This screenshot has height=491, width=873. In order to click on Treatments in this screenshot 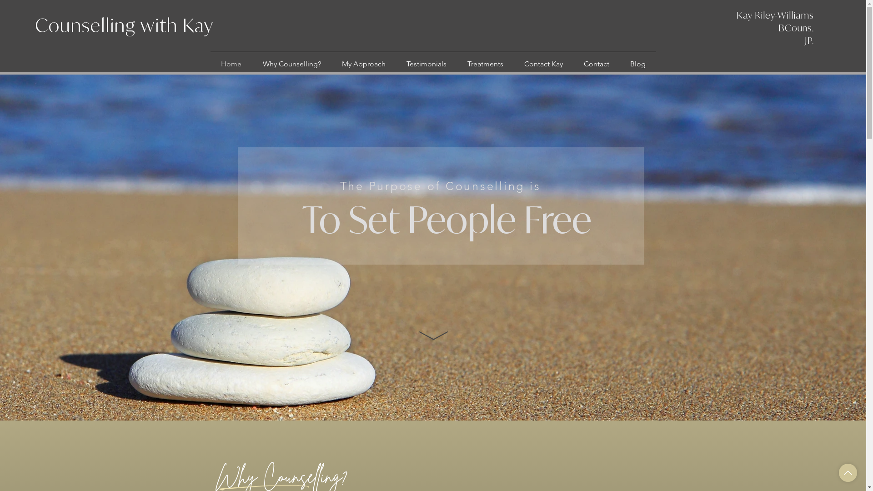, I will do `click(485, 64)`.